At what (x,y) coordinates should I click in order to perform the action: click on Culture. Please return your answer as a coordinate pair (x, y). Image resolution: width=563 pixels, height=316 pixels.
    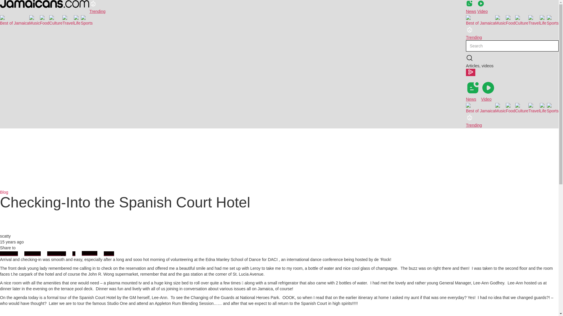
    Looking at the image, I should click on (522, 108).